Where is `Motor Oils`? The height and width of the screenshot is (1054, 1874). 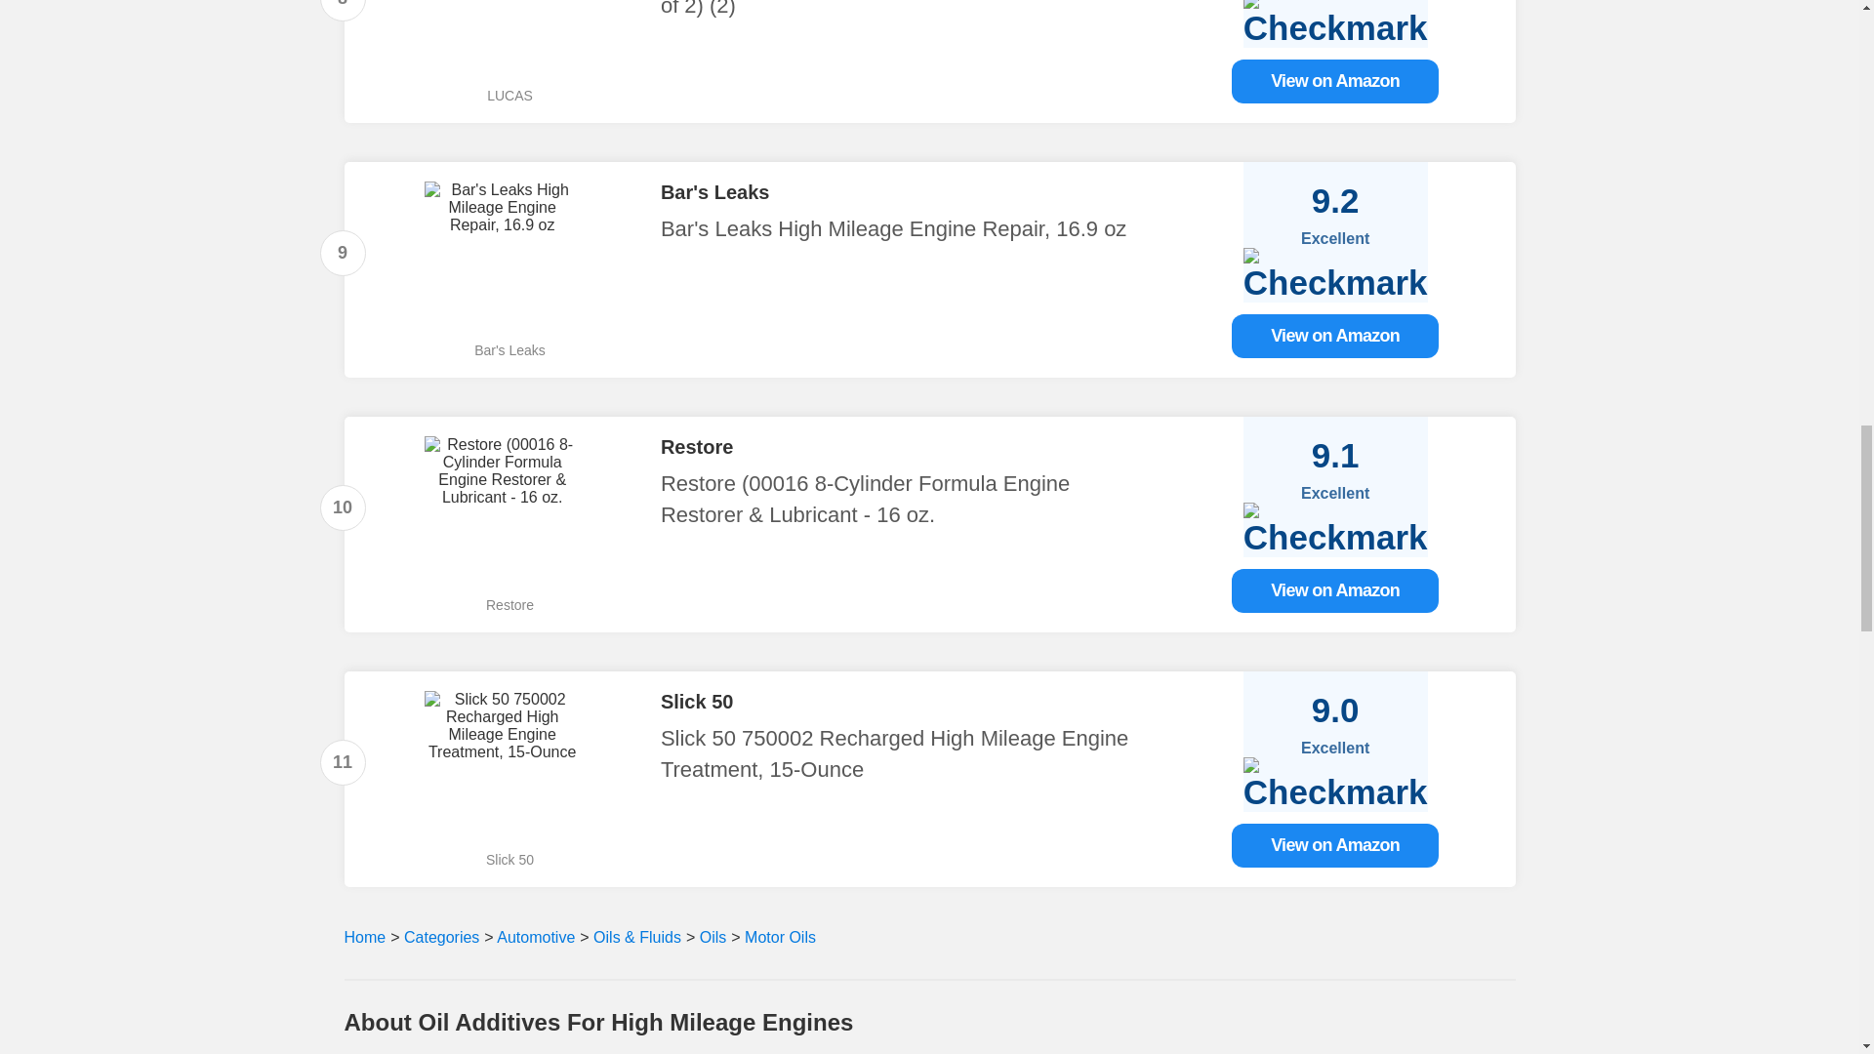 Motor Oils is located at coordinates (777, 937).